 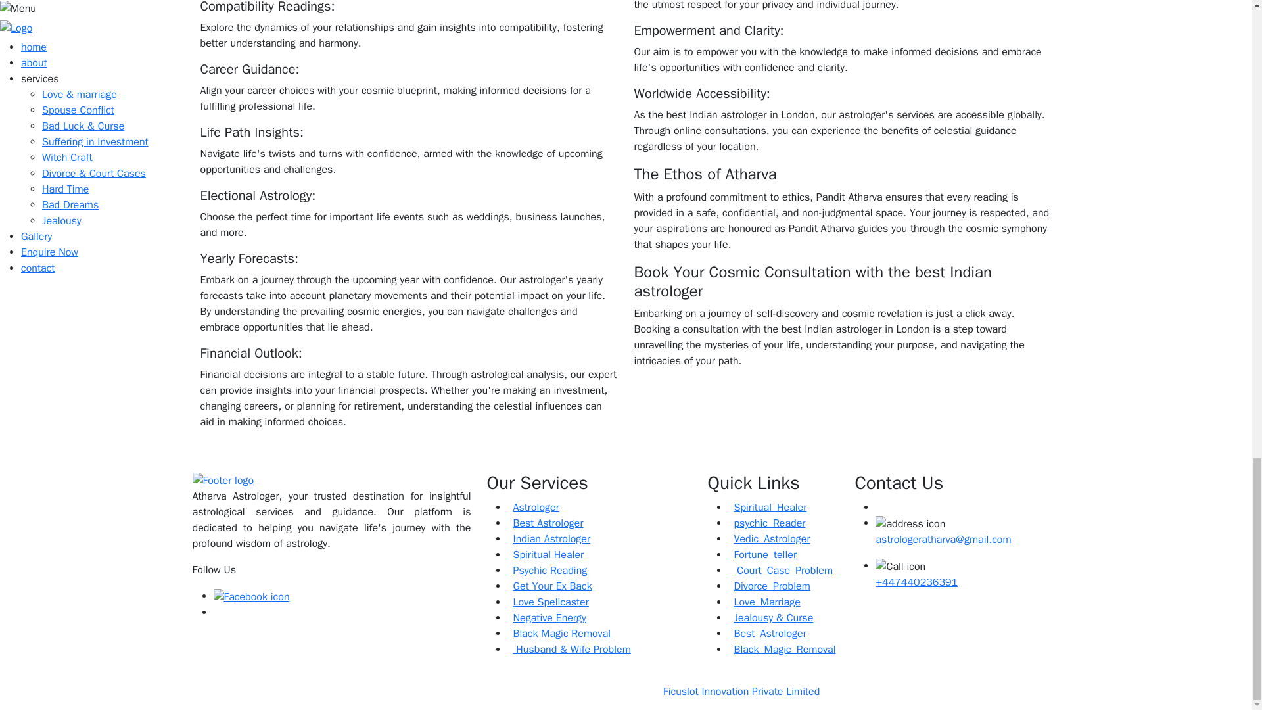 What do you see at coordinates (532, 508) in the screenshot?
I see `Astrologer` at bounding box center [532, 508].